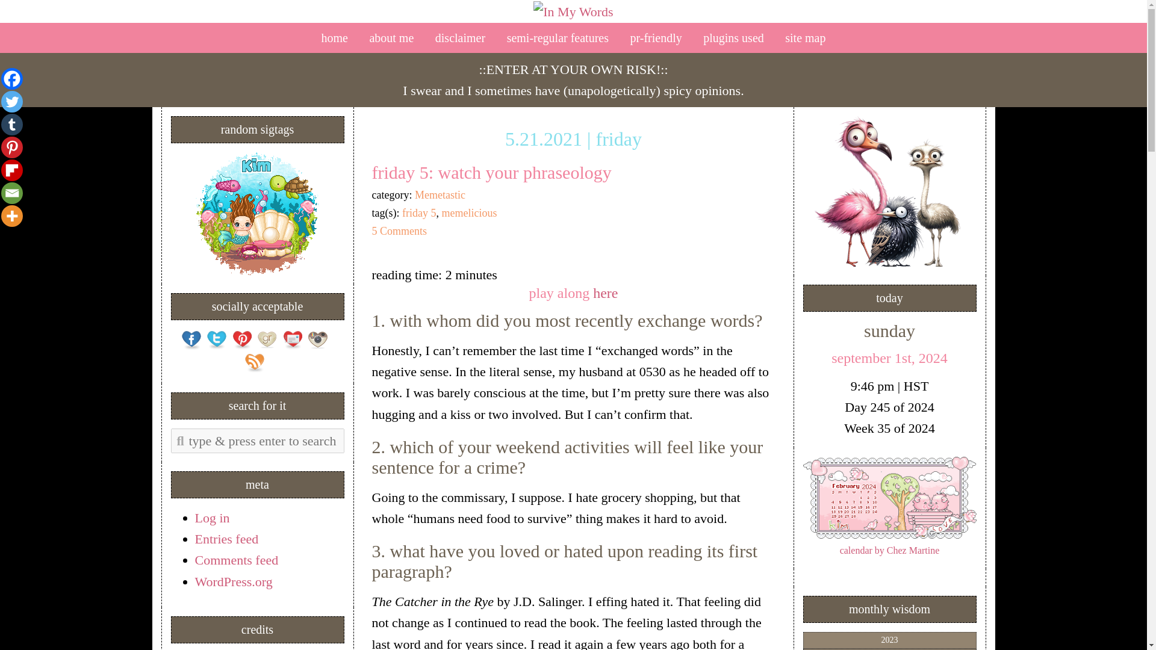 The image size is (1156, 650). I want to click on disclaimer, so click(460, 37).